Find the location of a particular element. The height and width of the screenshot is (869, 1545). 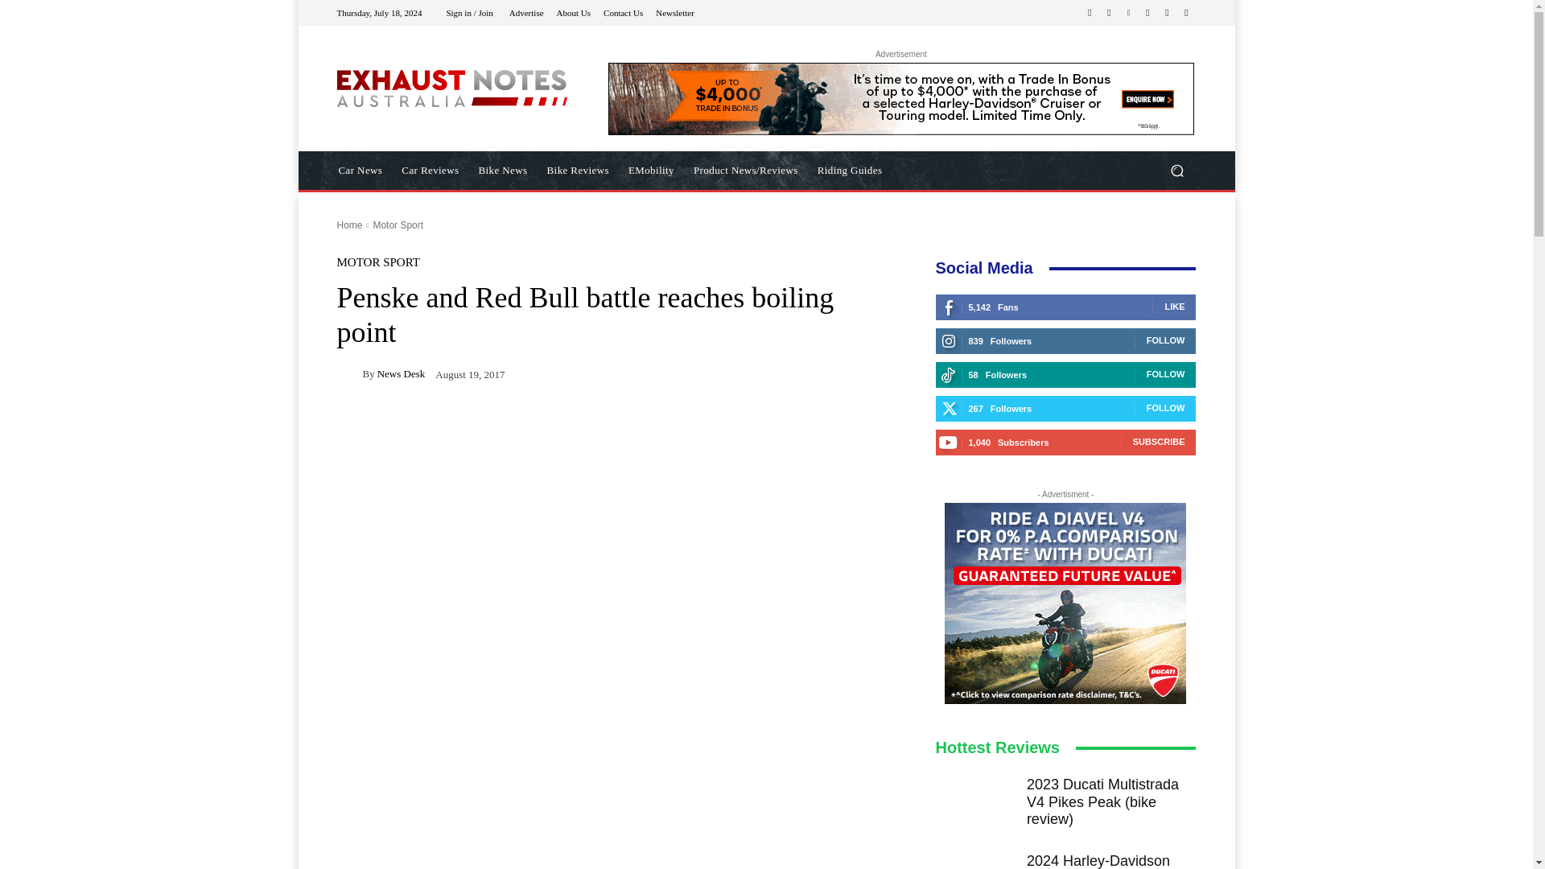

Riding Guides is located at coordinates (850, 171).